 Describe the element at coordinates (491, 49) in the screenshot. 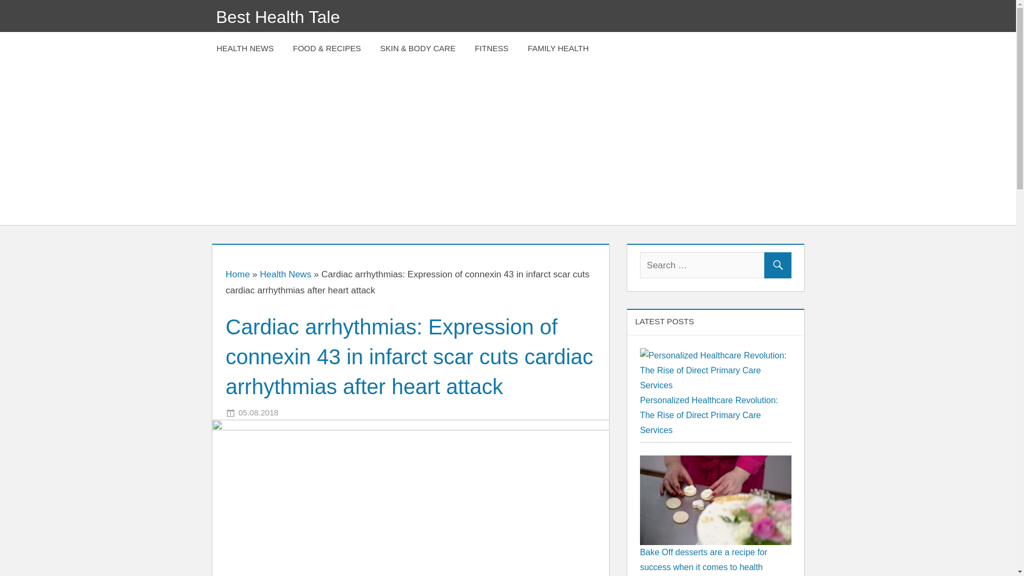

I see `FITNESS` at that location.